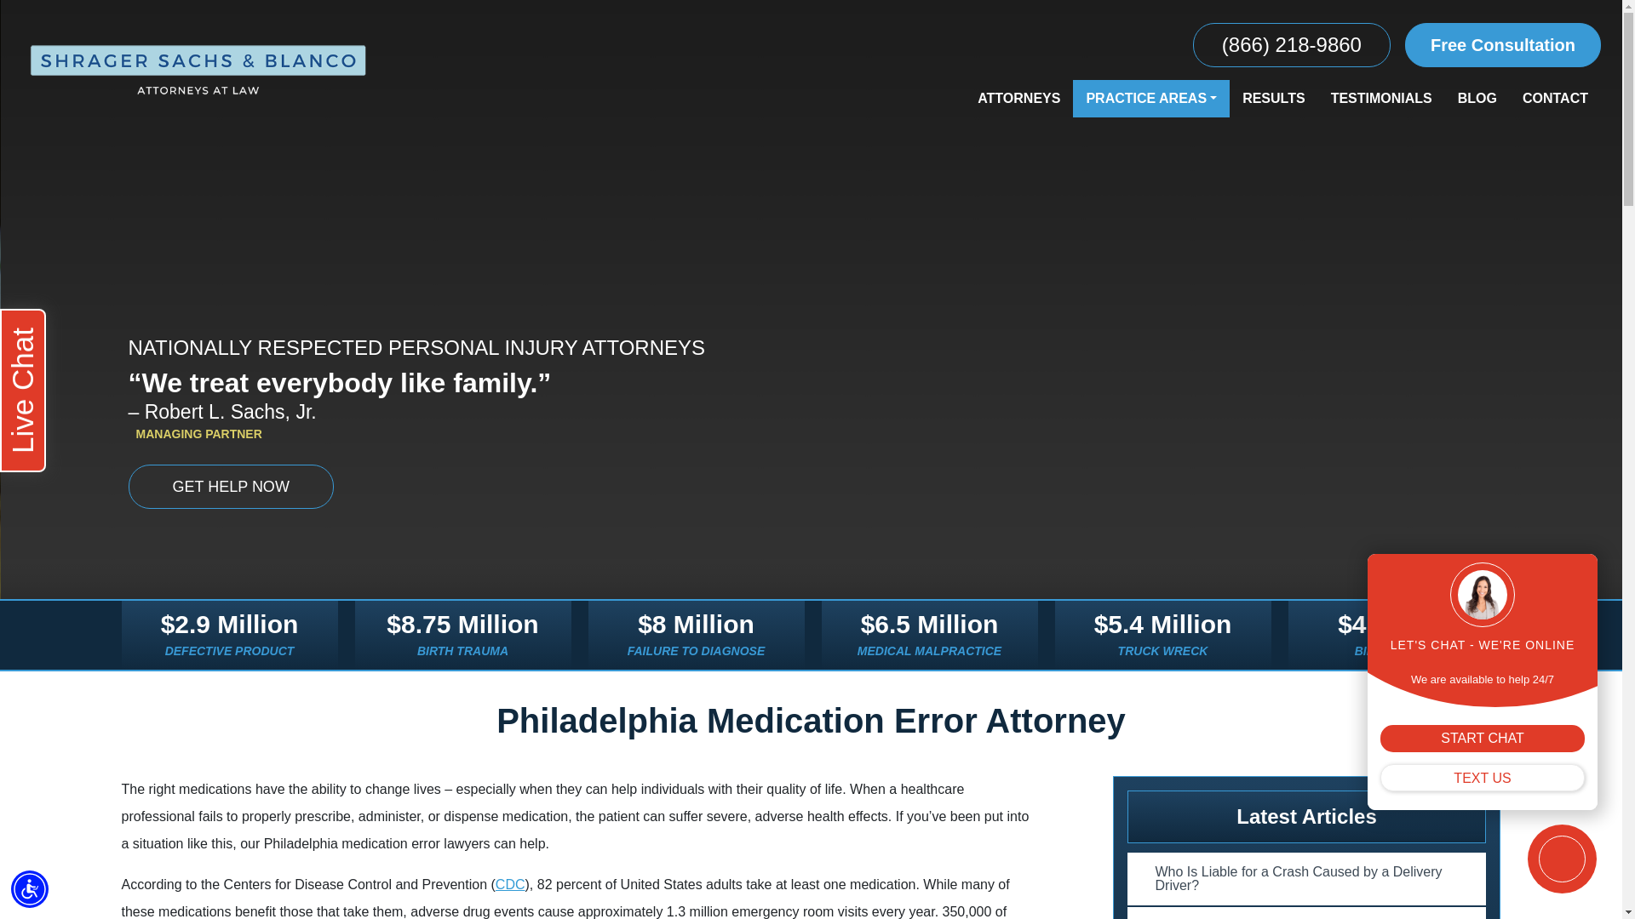 Image resolution: width=1635 pixels, height=919 pixels. Describe the element at coordinates (1477, 99) in the screenshot. I see `BLOG` at that location.